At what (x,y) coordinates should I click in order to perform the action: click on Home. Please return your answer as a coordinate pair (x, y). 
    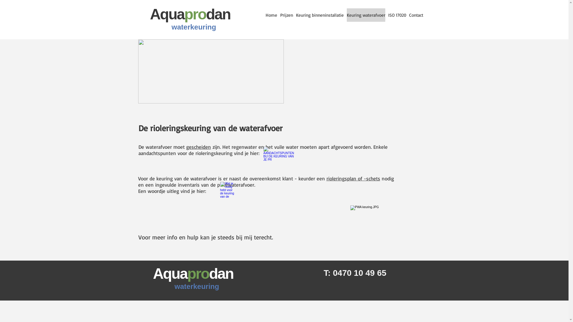
    Looking at the image, I should click on (272, 15).